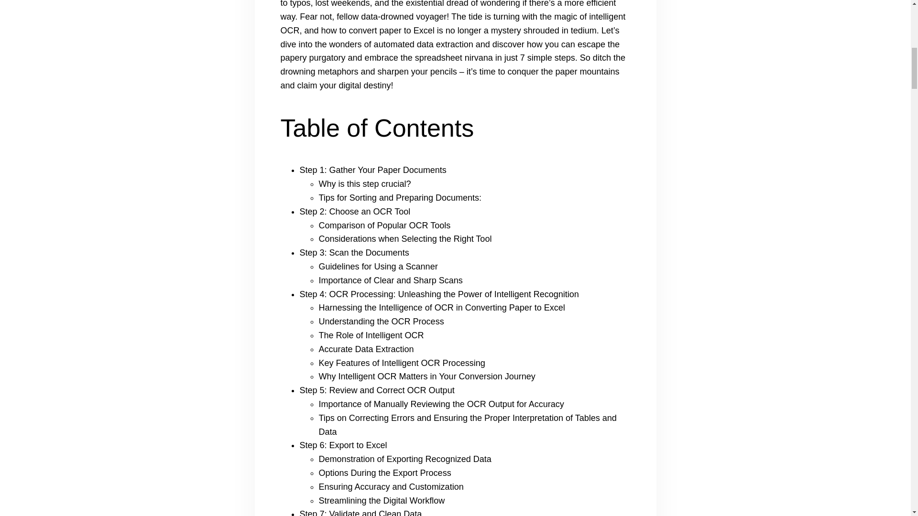  What do you see at coordinates (364, 183) in the screenshot?
I see `Why is this step crucial?` at bounding box center [364, 183].